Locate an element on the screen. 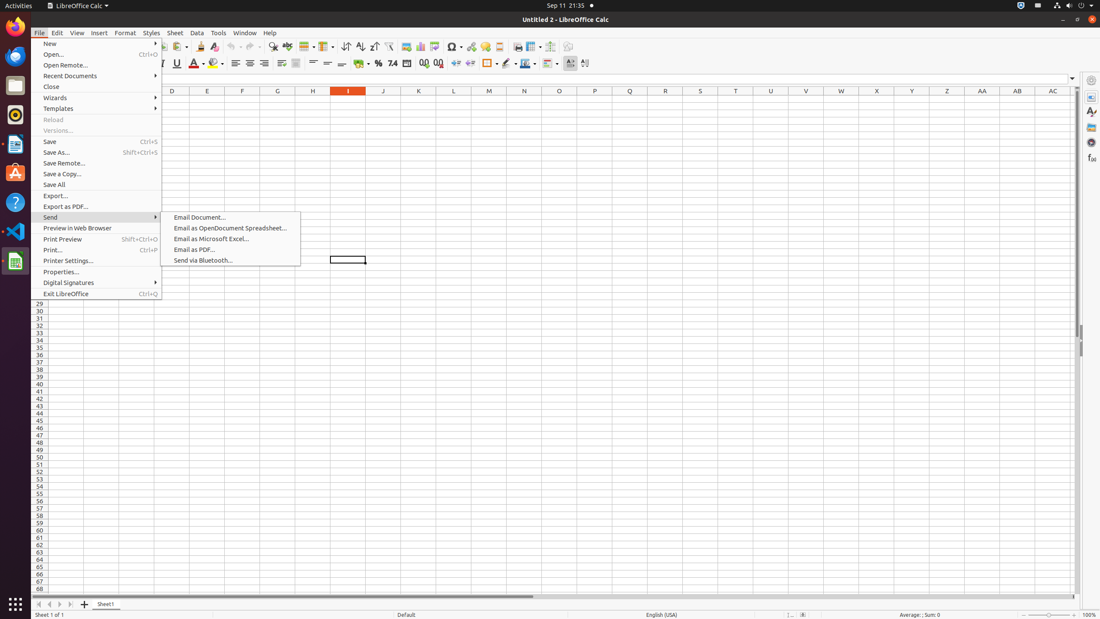 This screenshot has height=619, width=1100. Find & Replace is located at coordinates (273, 46).